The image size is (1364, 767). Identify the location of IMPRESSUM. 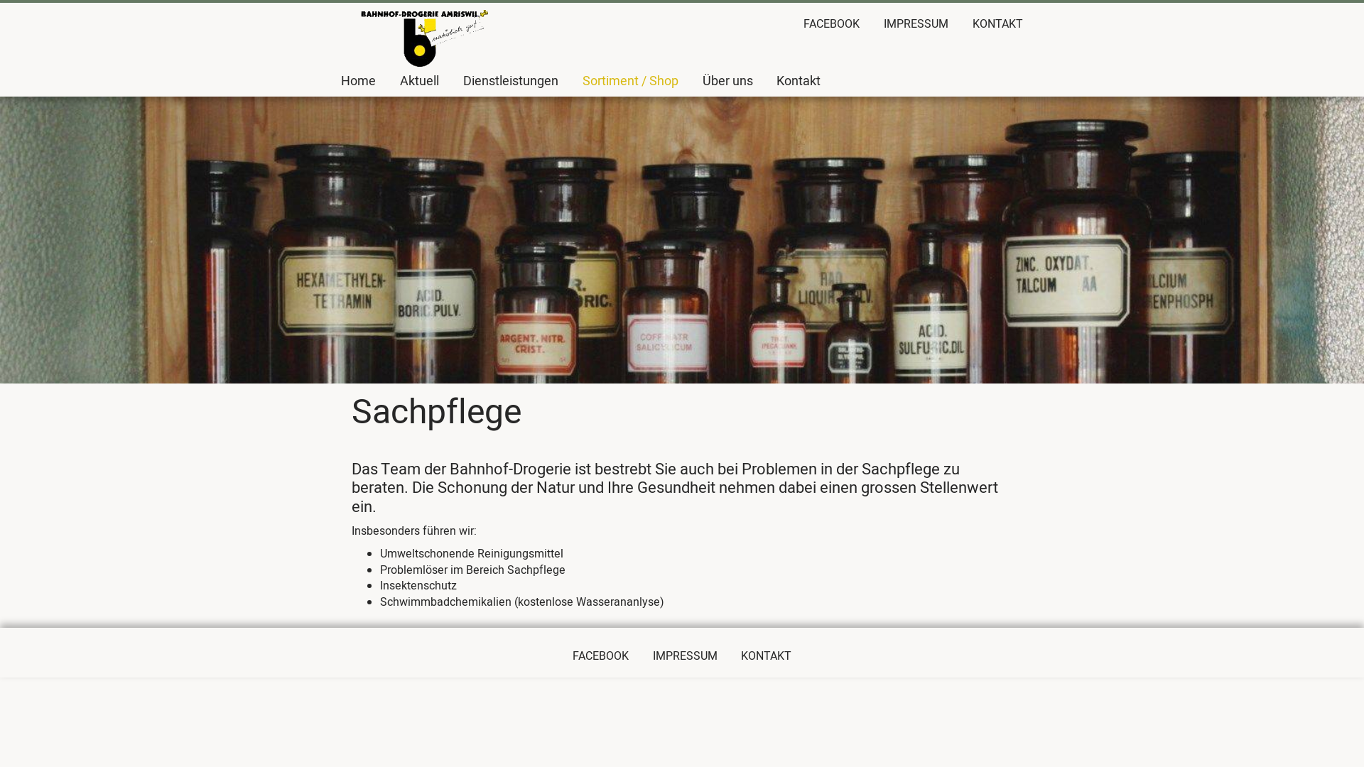
(685, 656).